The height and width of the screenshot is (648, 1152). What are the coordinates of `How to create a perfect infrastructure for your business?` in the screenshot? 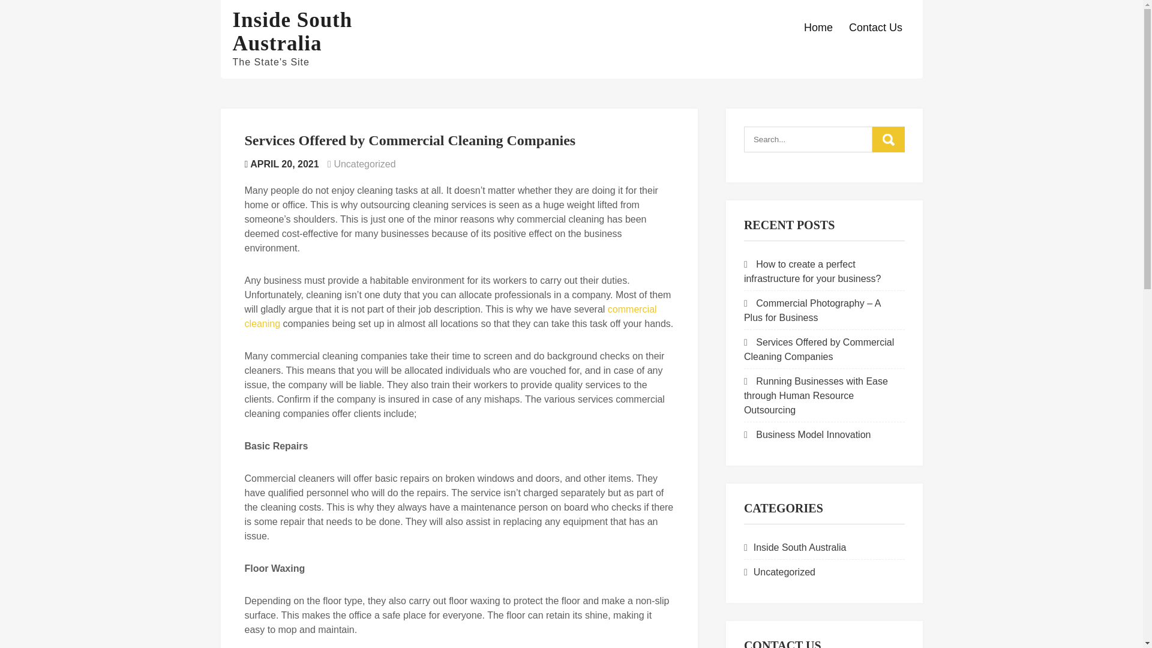 It's located at (812, 271).